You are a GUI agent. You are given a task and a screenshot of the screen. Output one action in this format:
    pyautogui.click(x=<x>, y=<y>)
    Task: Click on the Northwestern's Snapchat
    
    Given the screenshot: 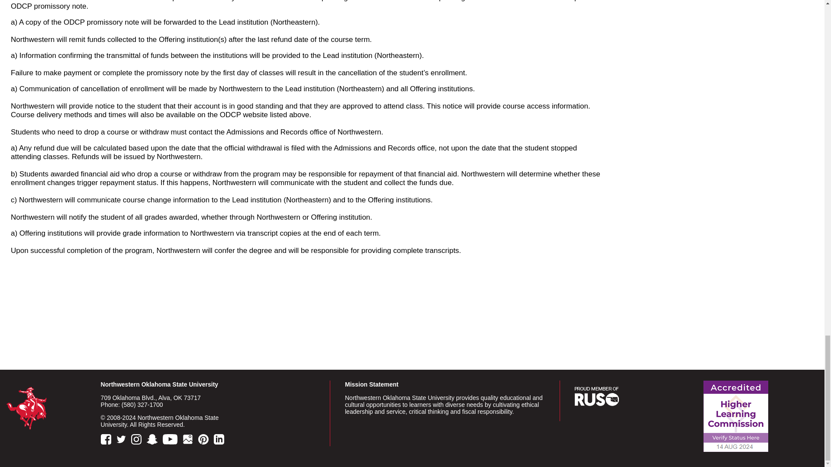 What is the action you would take?
    pyautogui.click(x=154, y=440)
    